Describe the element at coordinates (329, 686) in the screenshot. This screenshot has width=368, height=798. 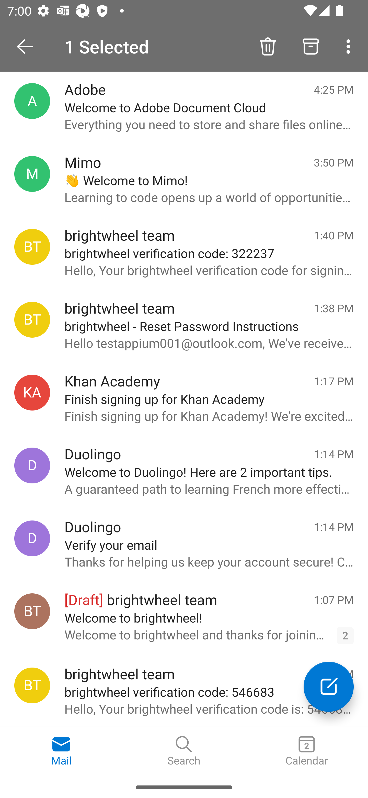
I see `Compose` at that location.